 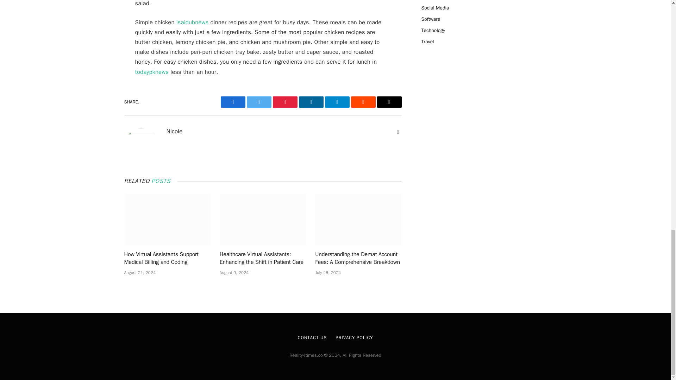 What do you see at coordinates (284, 102) in the screenshot?
I see `Pinterest` at bounding box center [284, 102].